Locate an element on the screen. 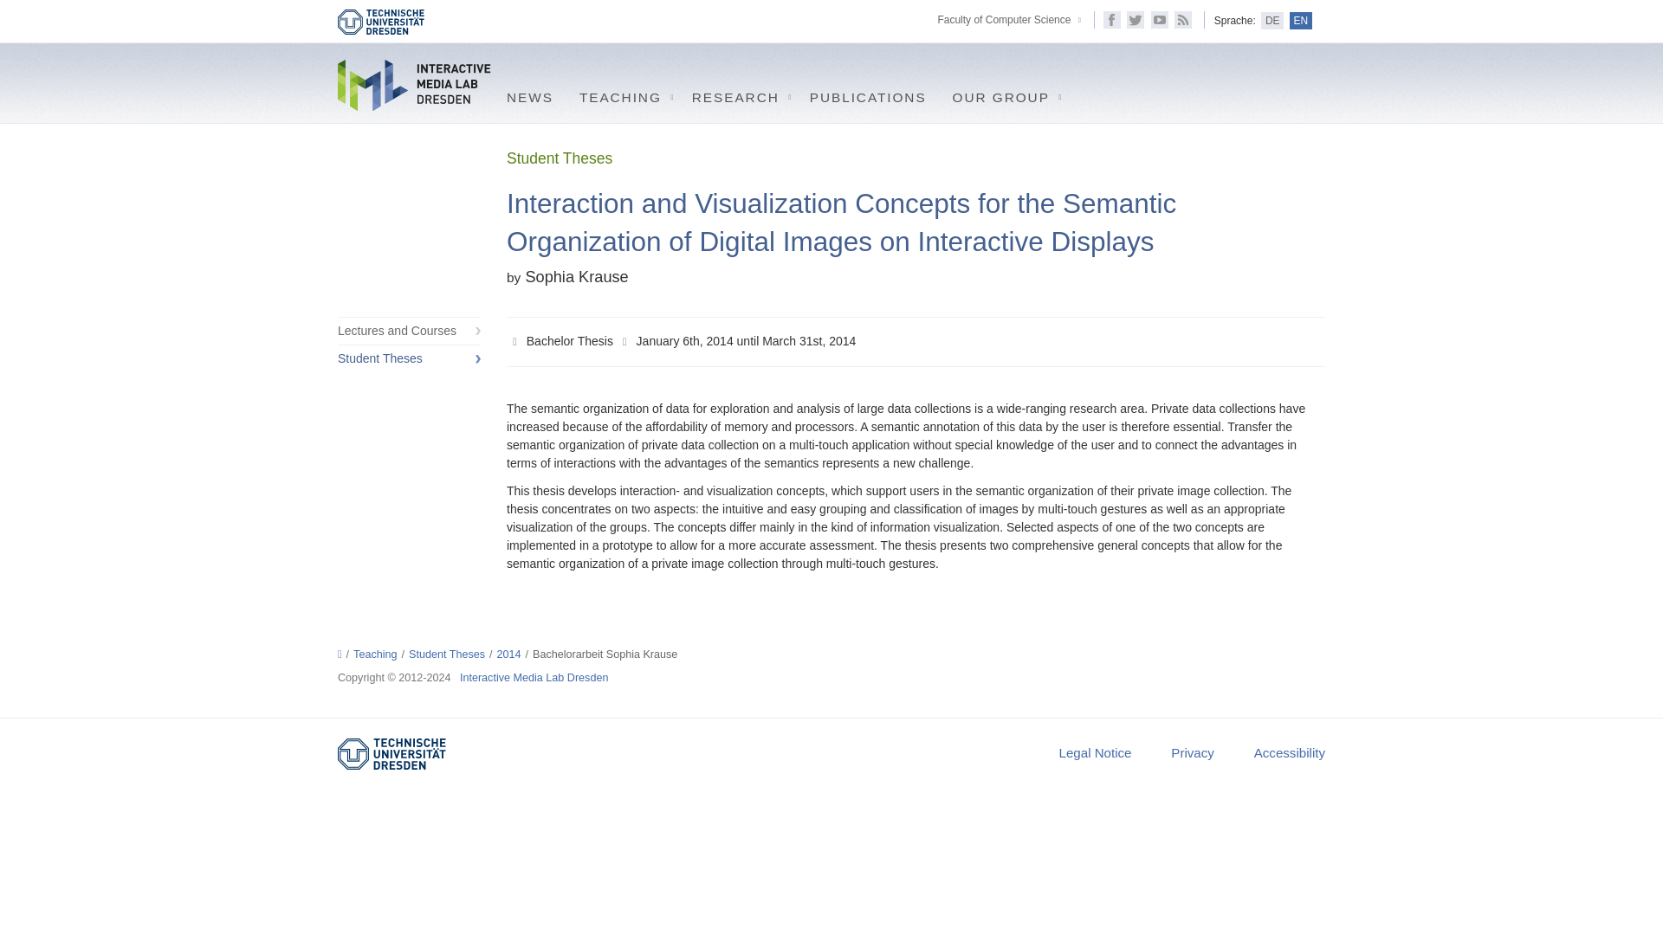  RESEARCH is located at coordinates (737, 93).